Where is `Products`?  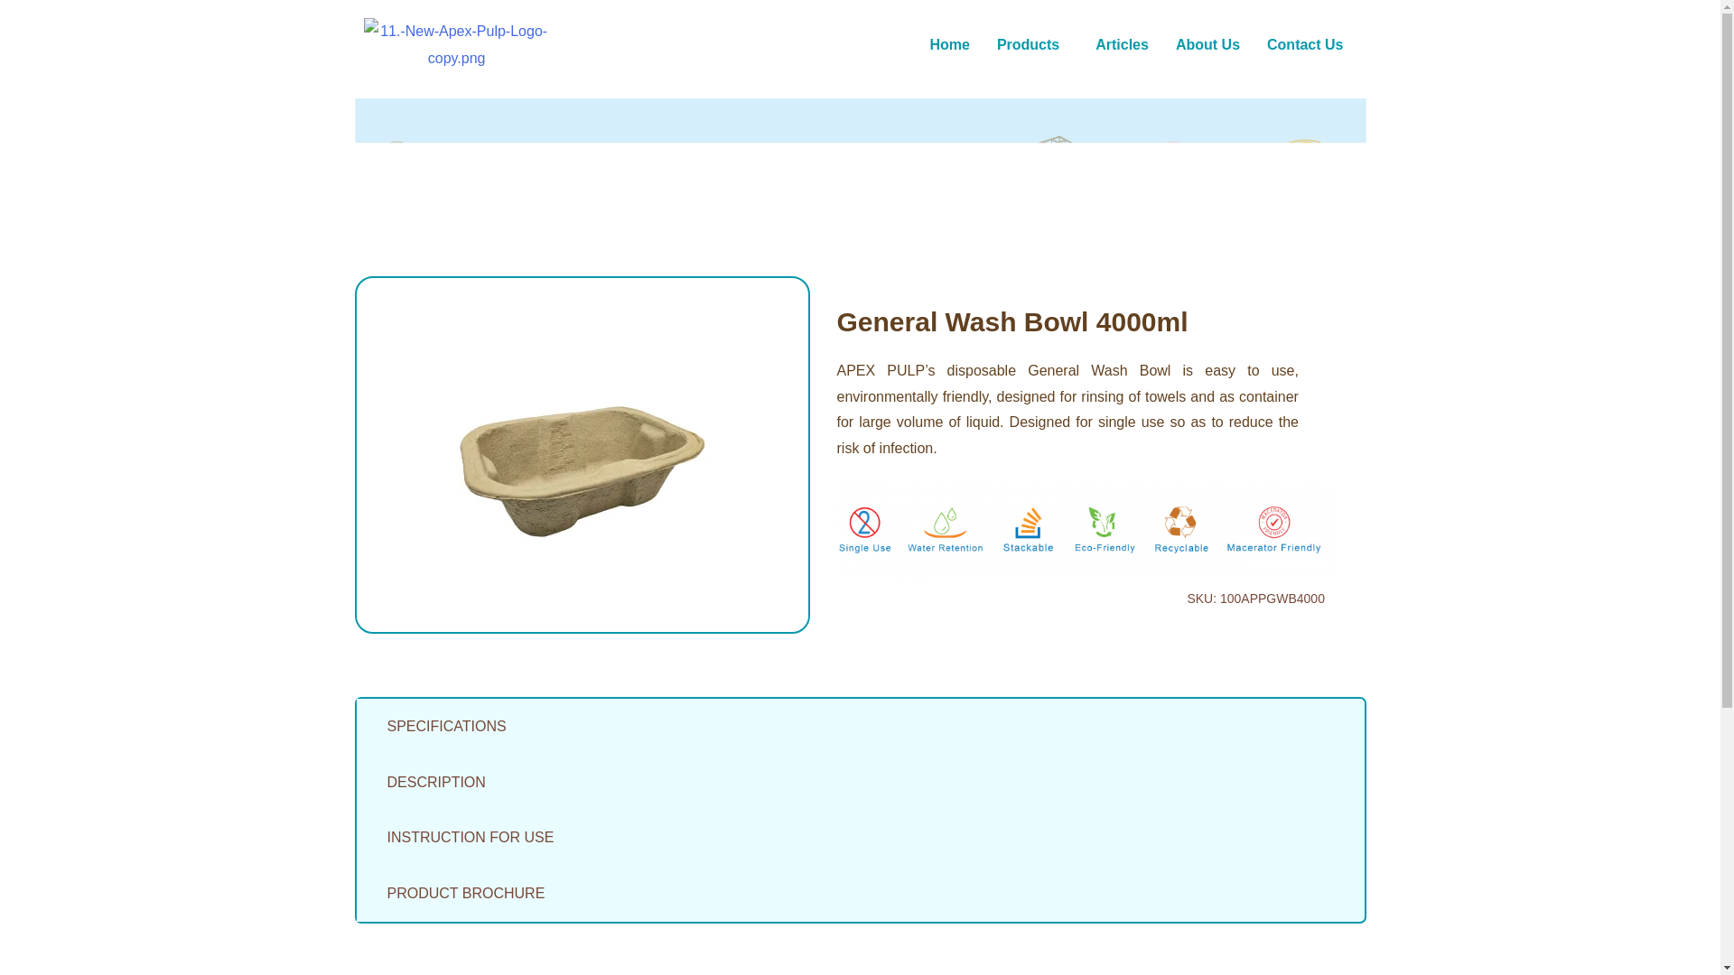 Products is located at coordinates (1032, 45).